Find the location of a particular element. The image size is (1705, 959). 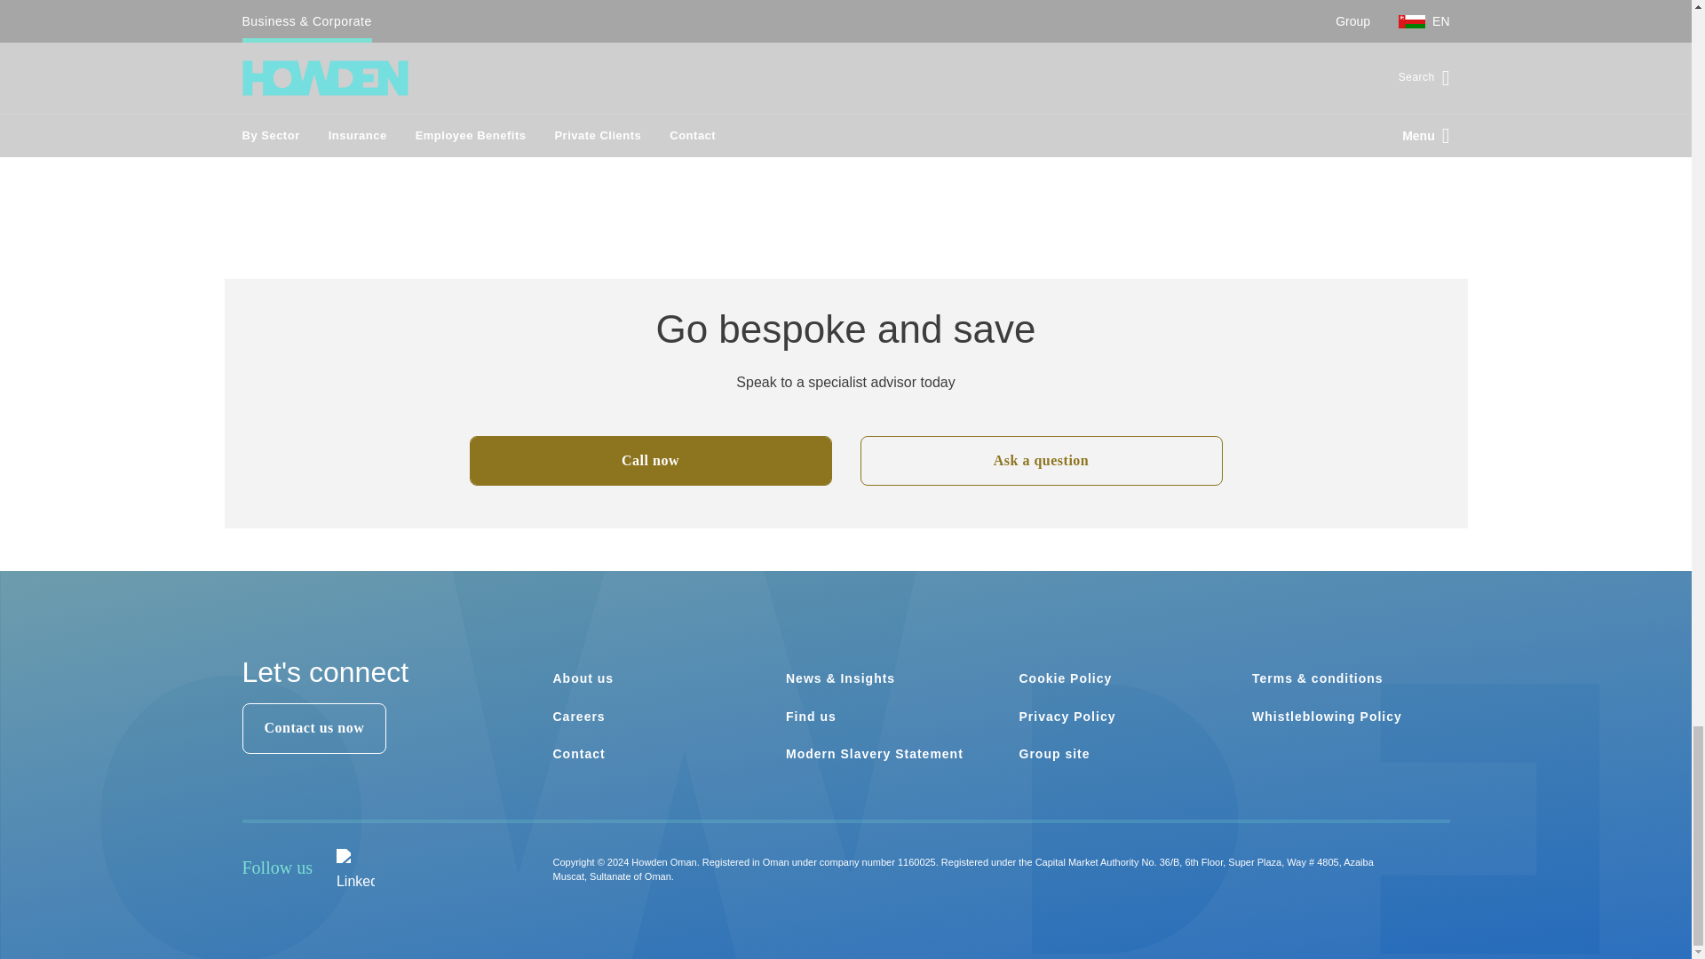

Privacy Policy is located at coordinates (1067, 717).